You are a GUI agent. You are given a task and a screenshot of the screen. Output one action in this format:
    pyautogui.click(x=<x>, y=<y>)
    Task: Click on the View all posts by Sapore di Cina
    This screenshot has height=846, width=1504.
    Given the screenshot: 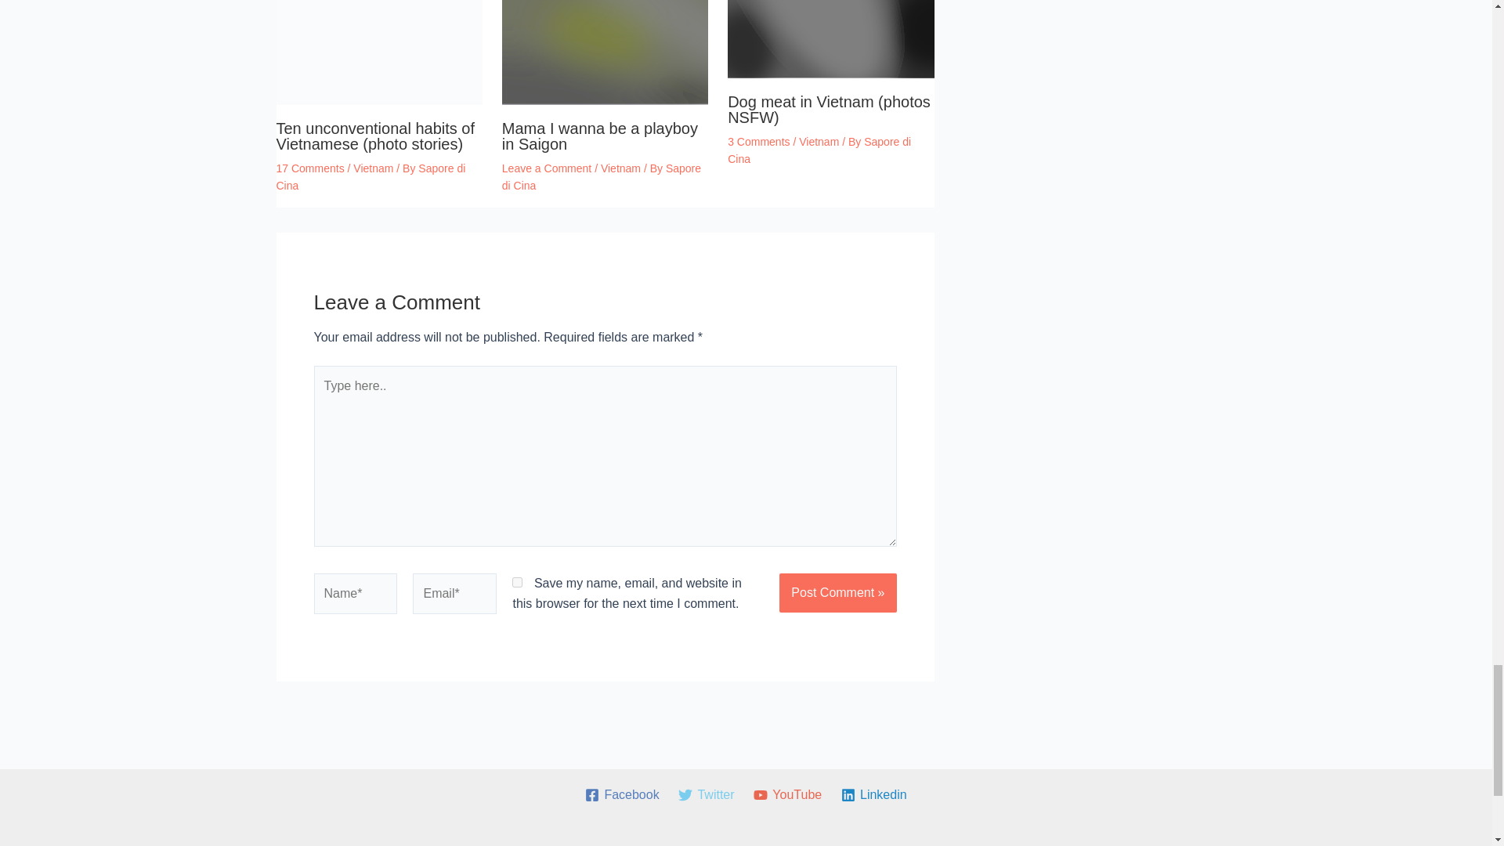 What is the action you would take?
    pyautogui.click(x=370, y=177)
    